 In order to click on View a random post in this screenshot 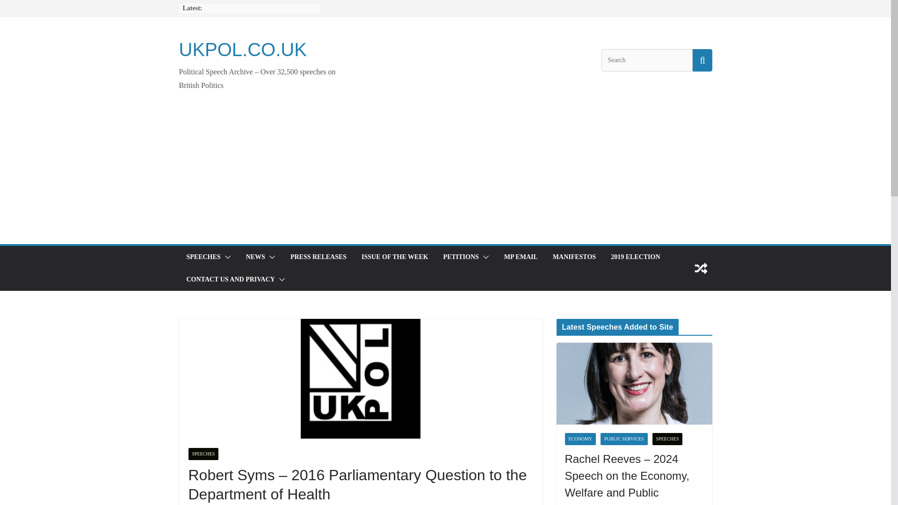, I will do `click(701, 268)`.